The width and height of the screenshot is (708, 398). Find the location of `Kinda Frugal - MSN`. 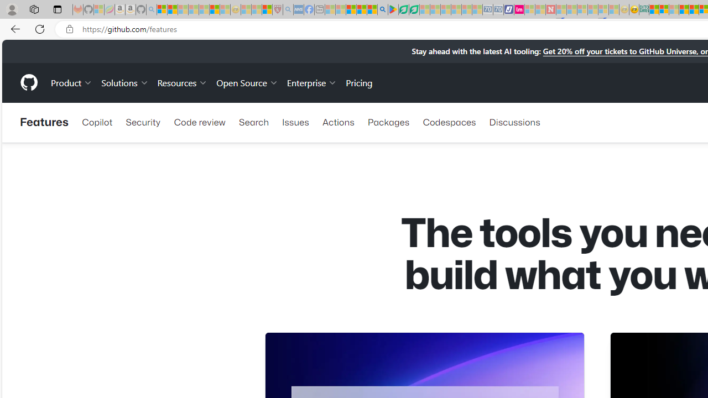

Kinda Frugal - MSN is located at coordinates (694, 10).